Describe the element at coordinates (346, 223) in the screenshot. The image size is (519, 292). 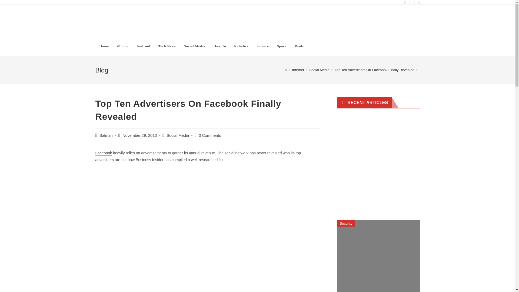
I see `Security` at that location.